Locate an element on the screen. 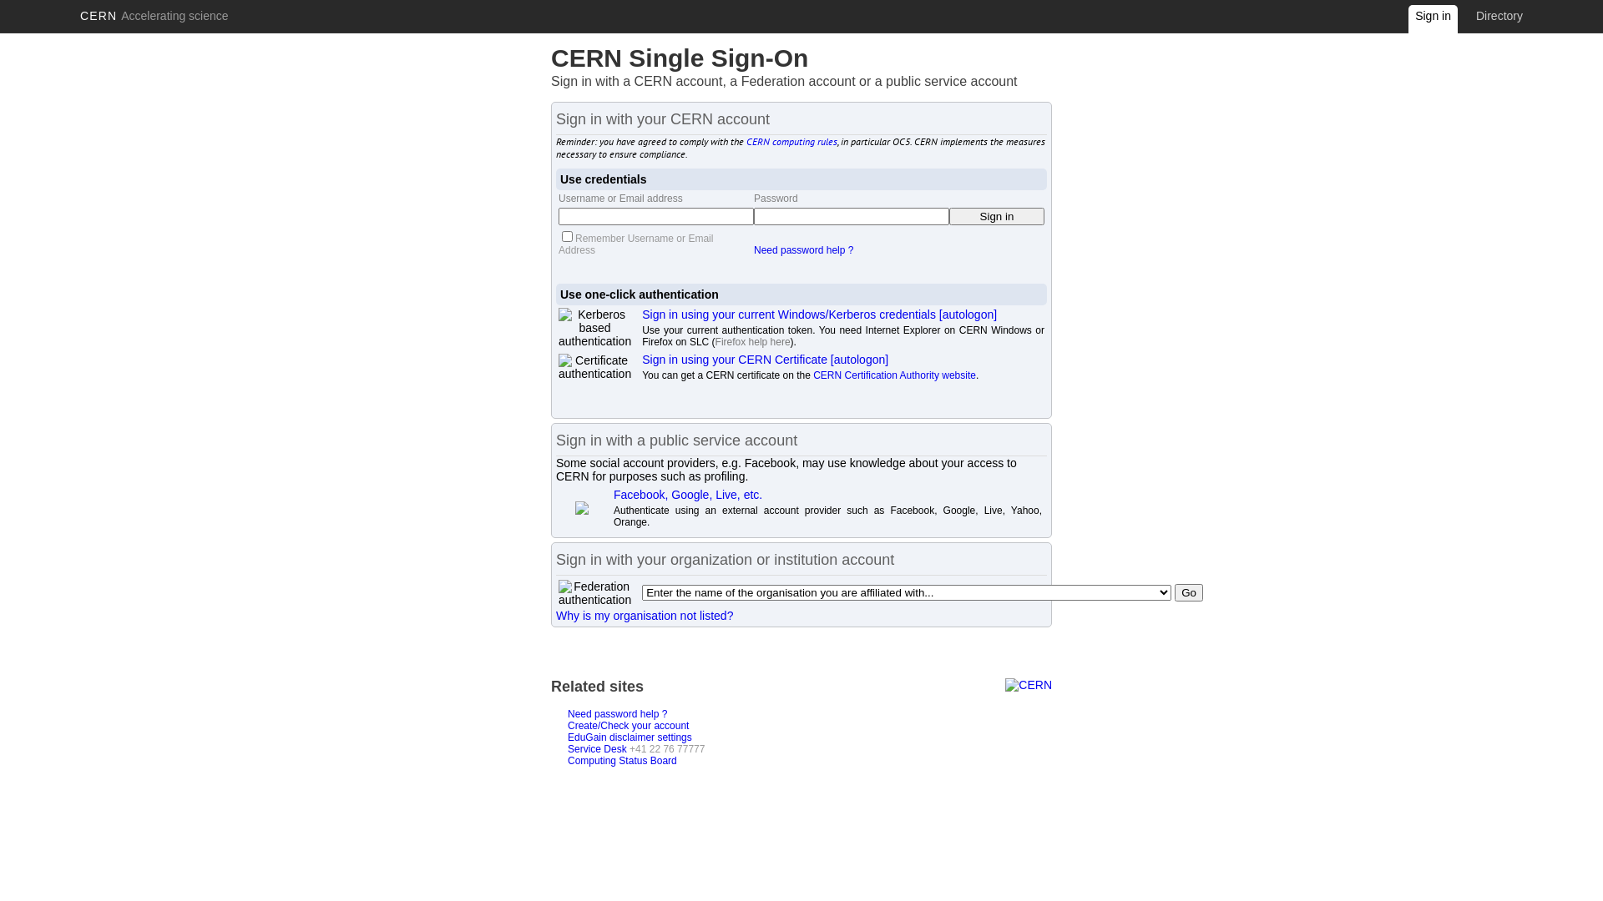 The height and width of the screenshot is (901, 1603). Why is my organisation not listed? is located at coordinates (645, 616).